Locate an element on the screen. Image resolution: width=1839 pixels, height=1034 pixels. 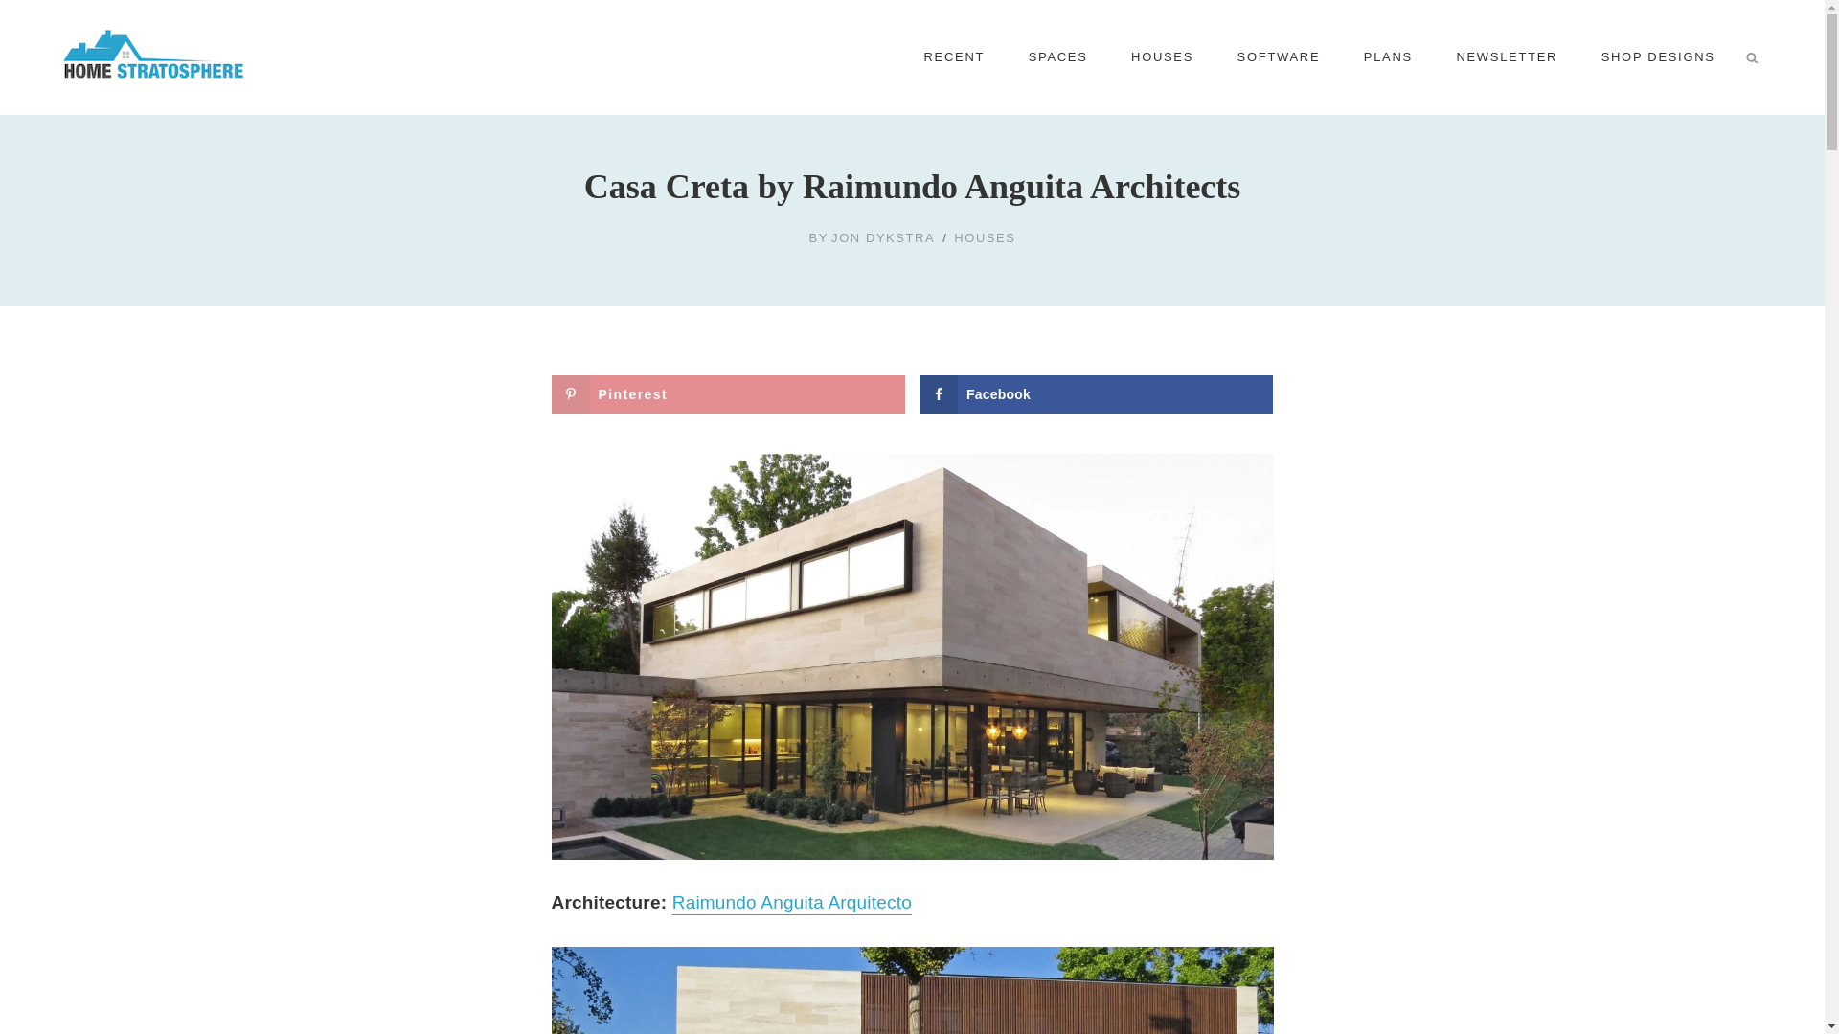
Share on Facebook is located at coordinates (1096, 394).